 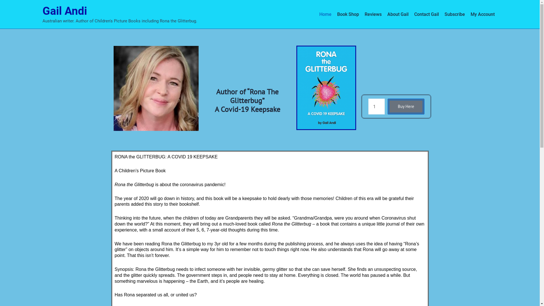 What do you see at coordinates (406, 107) in the screenshot?
I see `Buy Here` at bounding box center [406, 107].